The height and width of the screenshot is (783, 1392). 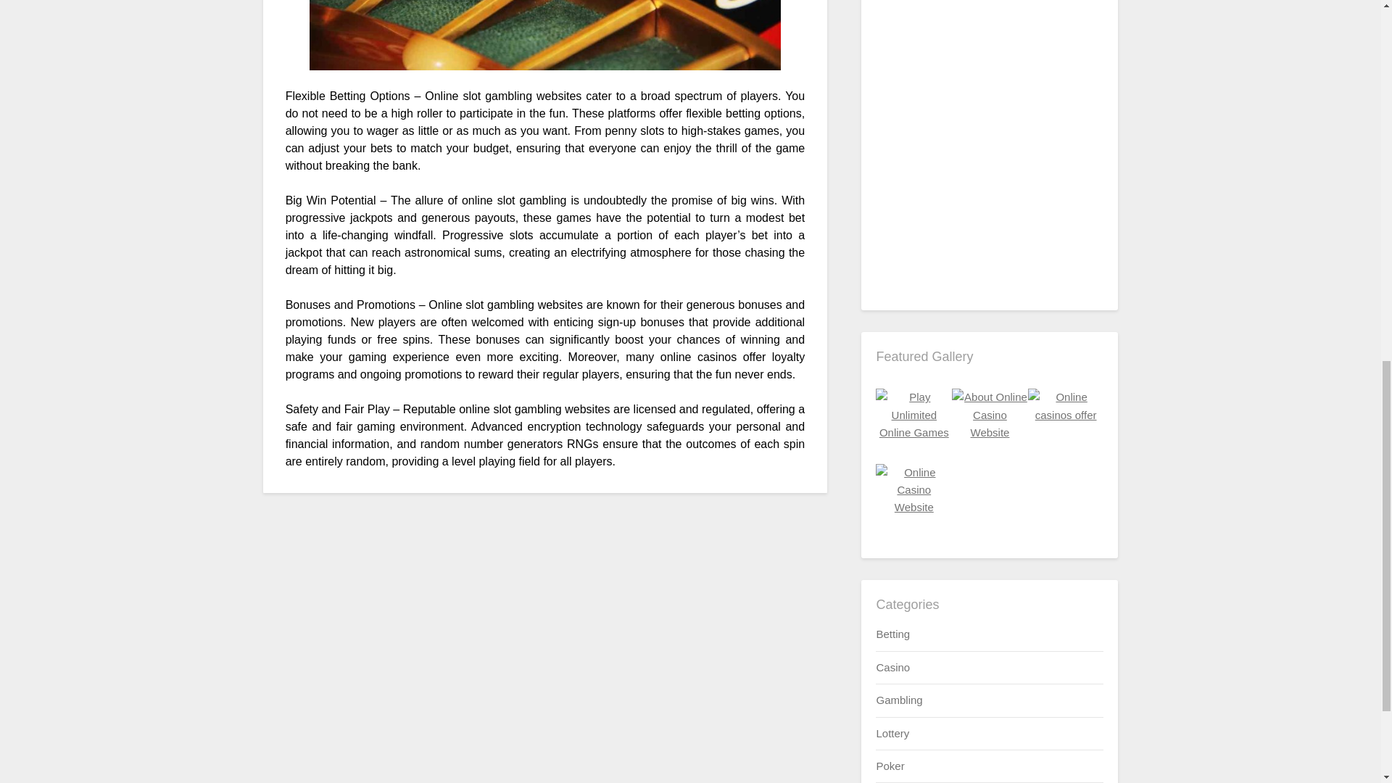 I want to click on Poker, so click(x=889, y=766).